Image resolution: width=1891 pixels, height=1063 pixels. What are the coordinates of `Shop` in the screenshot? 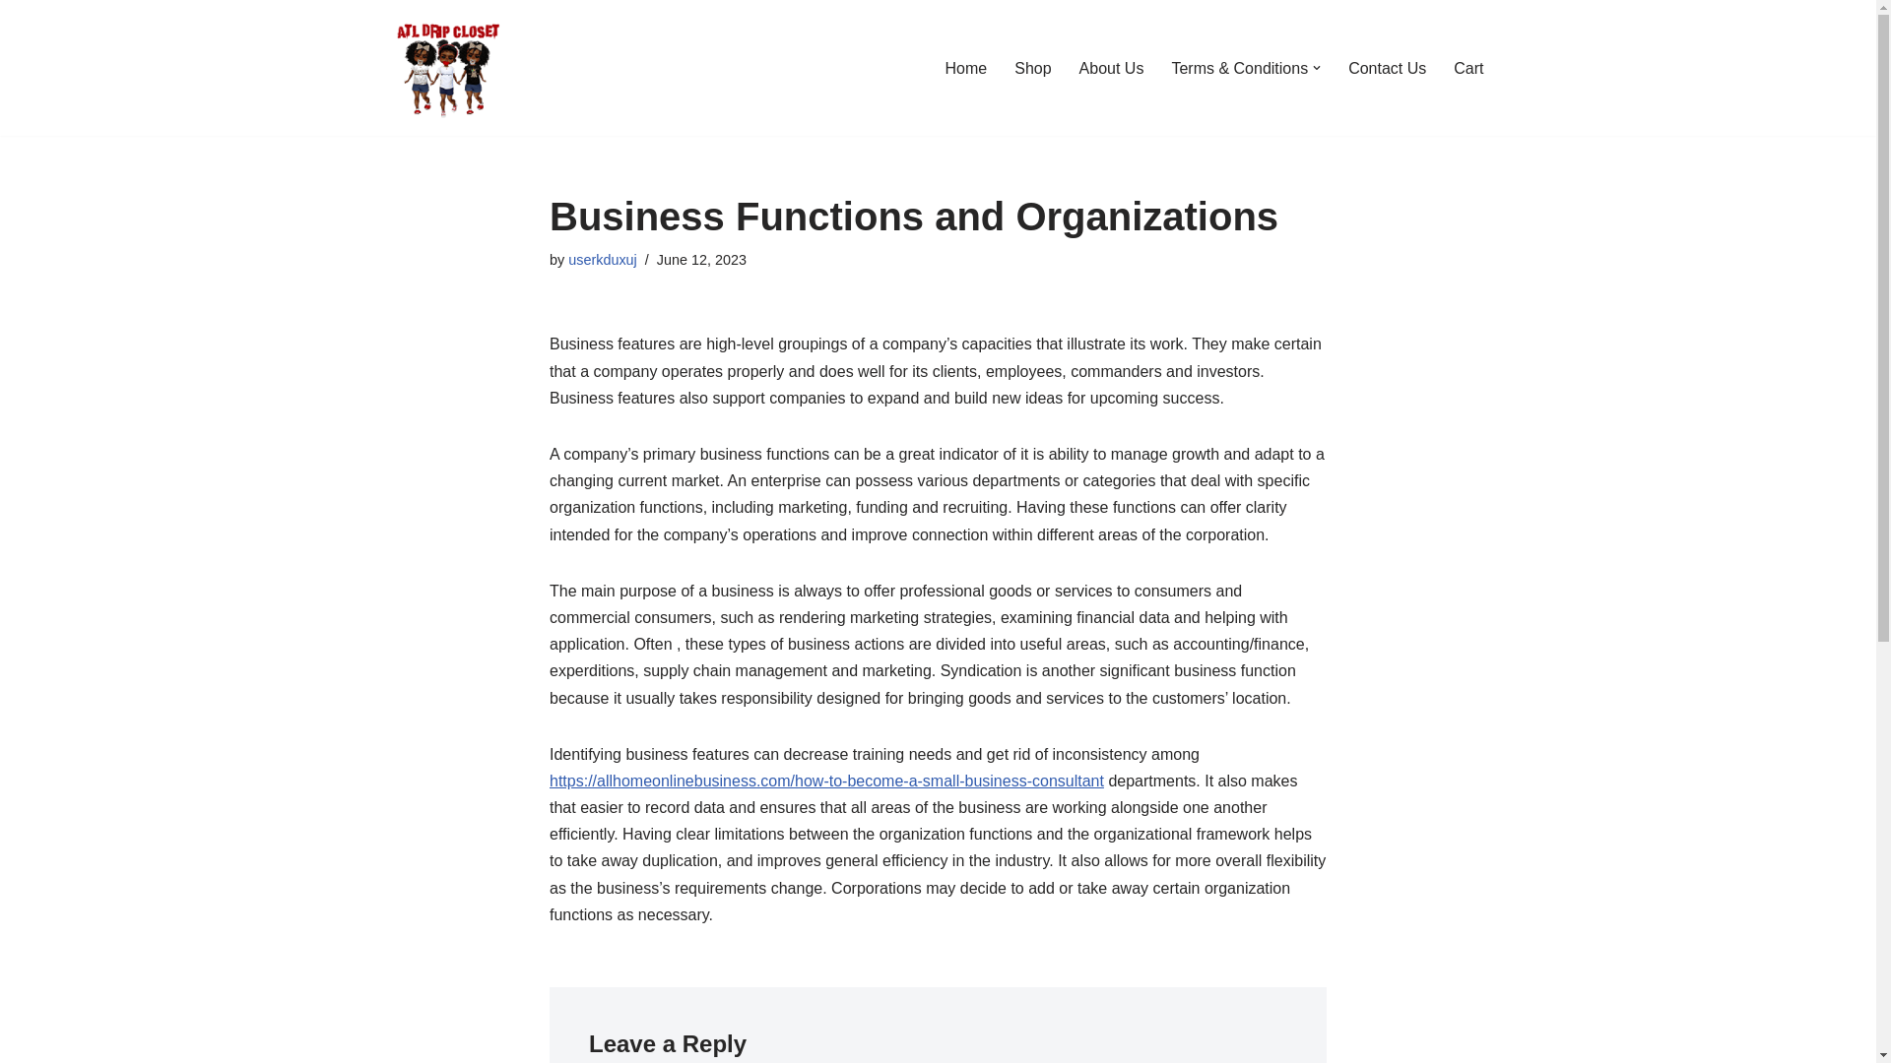 It's located at (1032, 69).